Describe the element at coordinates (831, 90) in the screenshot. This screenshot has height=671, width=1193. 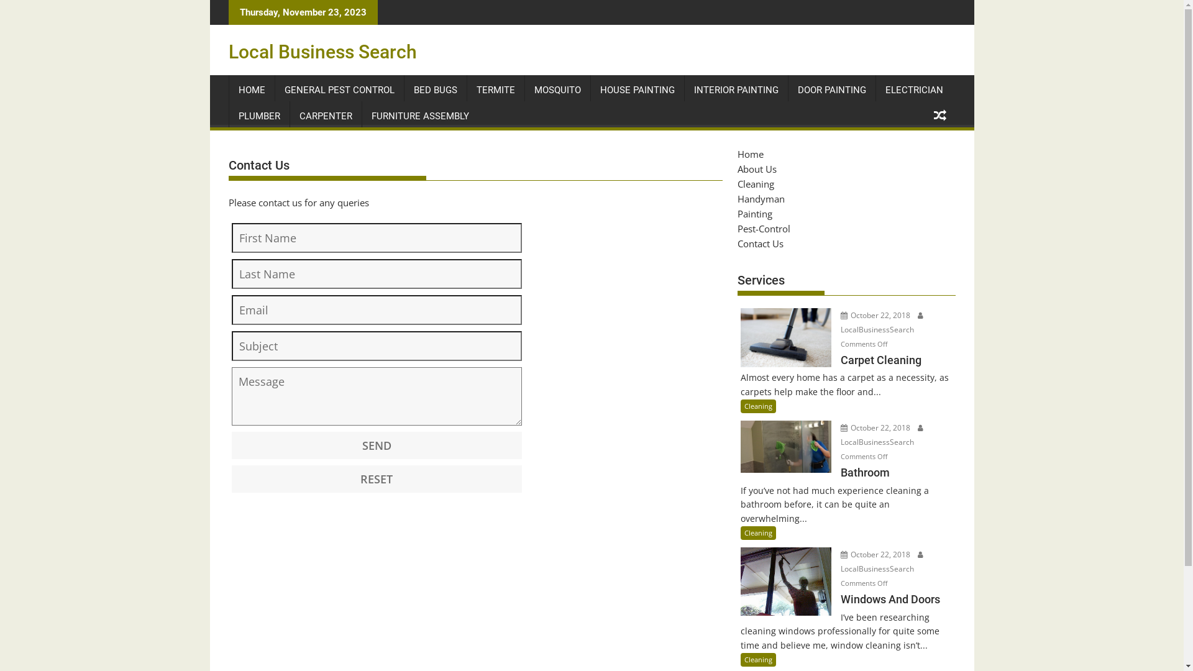
I see `DOOR PAINTING` at that location.